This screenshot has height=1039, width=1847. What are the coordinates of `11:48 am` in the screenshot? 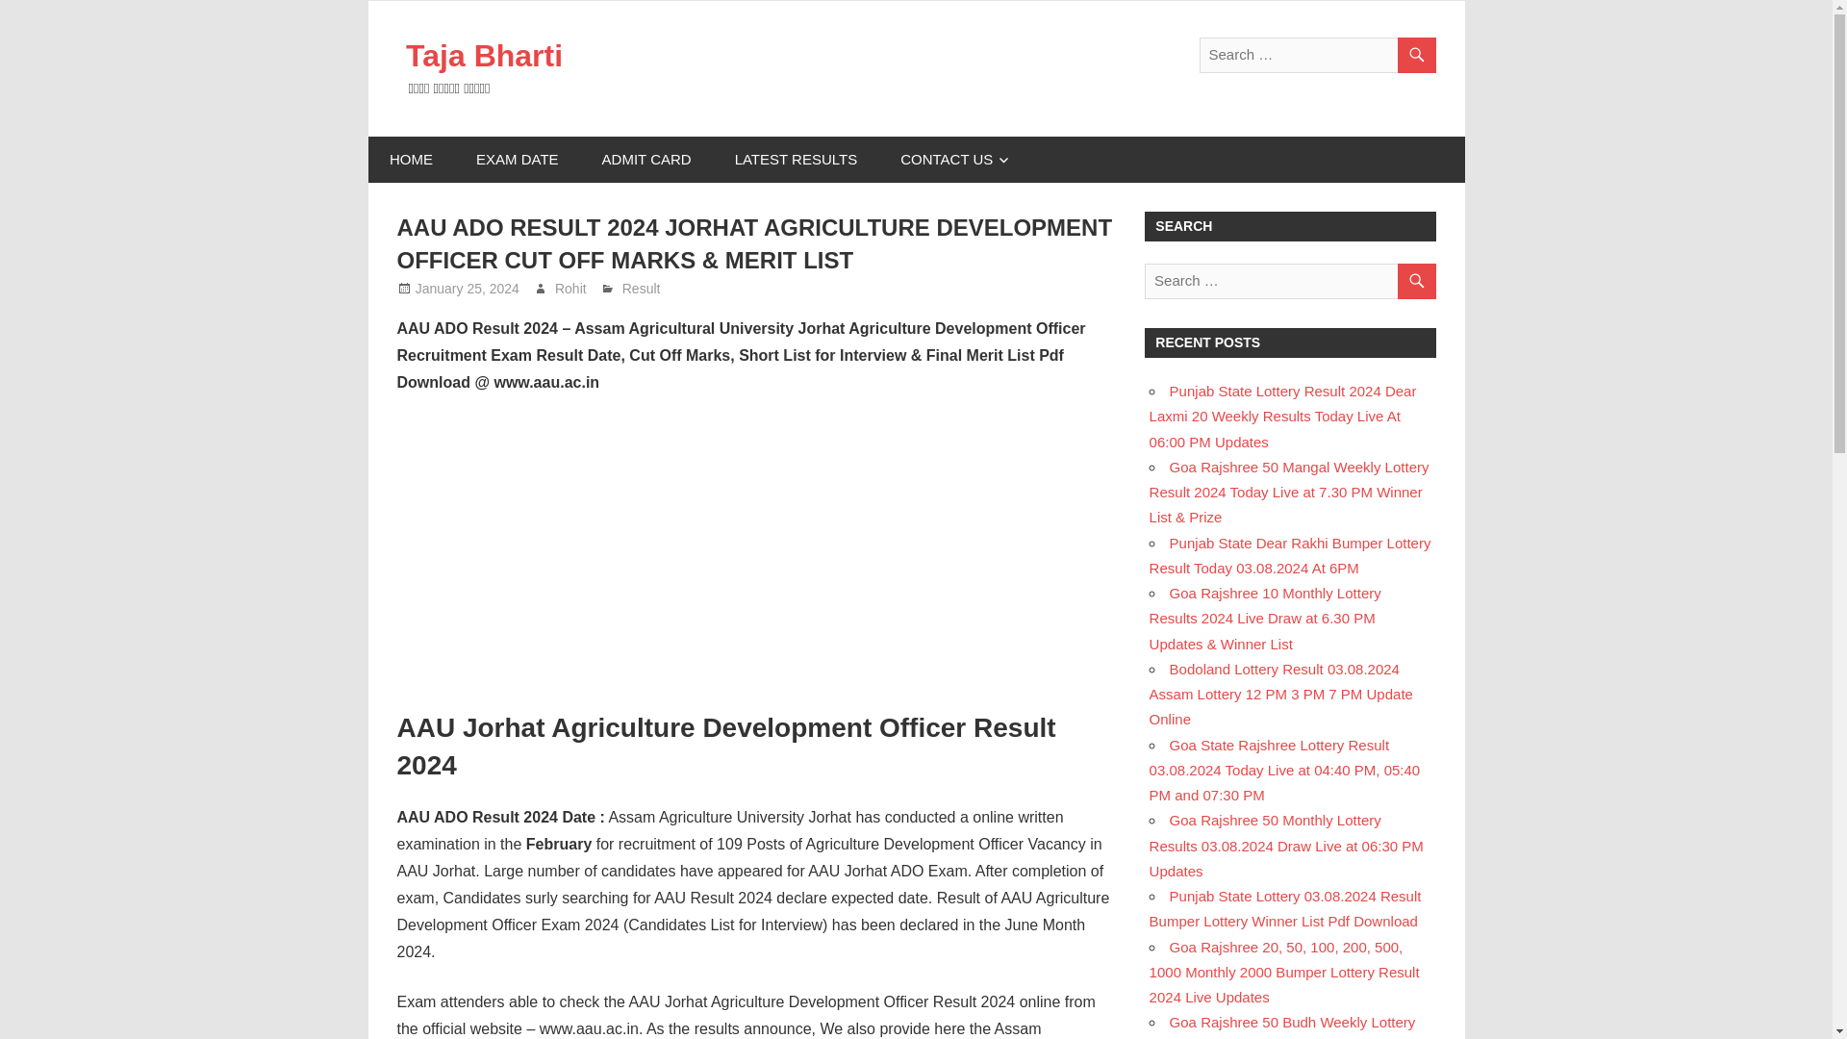 It's located at (468, 288).